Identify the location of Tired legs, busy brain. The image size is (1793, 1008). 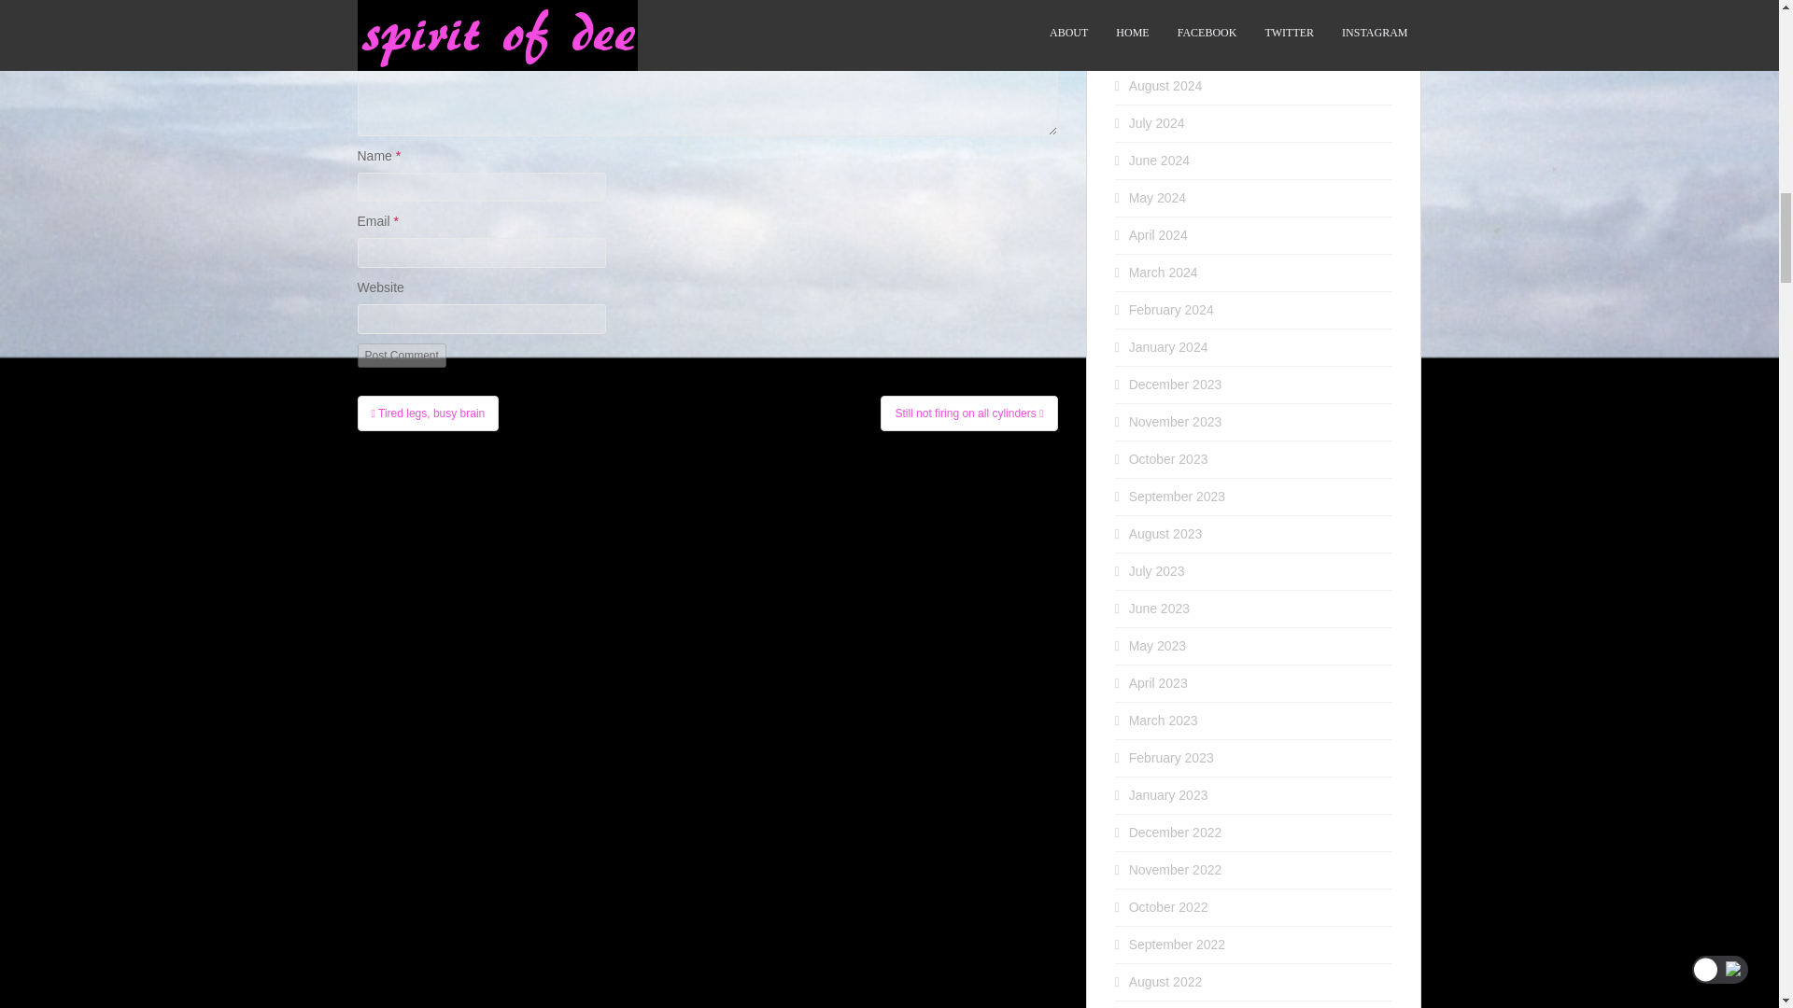
(428, 413).